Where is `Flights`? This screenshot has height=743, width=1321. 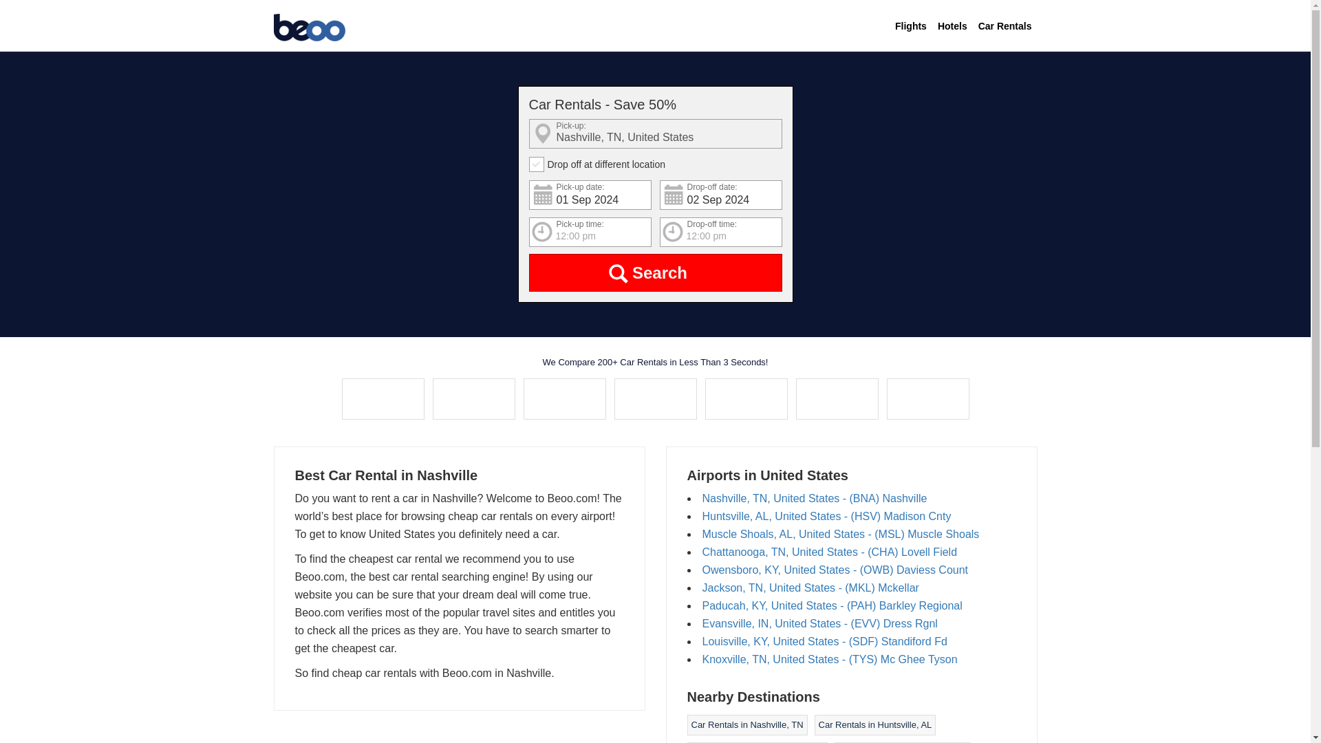
Flights is located at coordinates (911, 26).